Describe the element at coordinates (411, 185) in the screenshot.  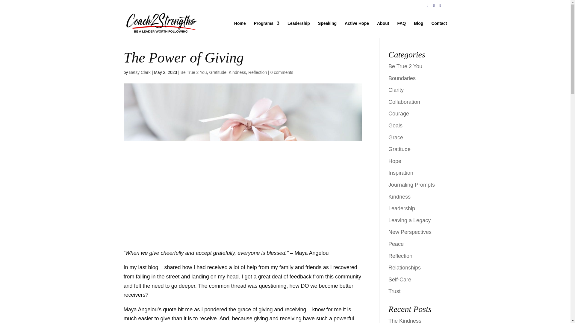
I see `Journaling Prompts` at that location.